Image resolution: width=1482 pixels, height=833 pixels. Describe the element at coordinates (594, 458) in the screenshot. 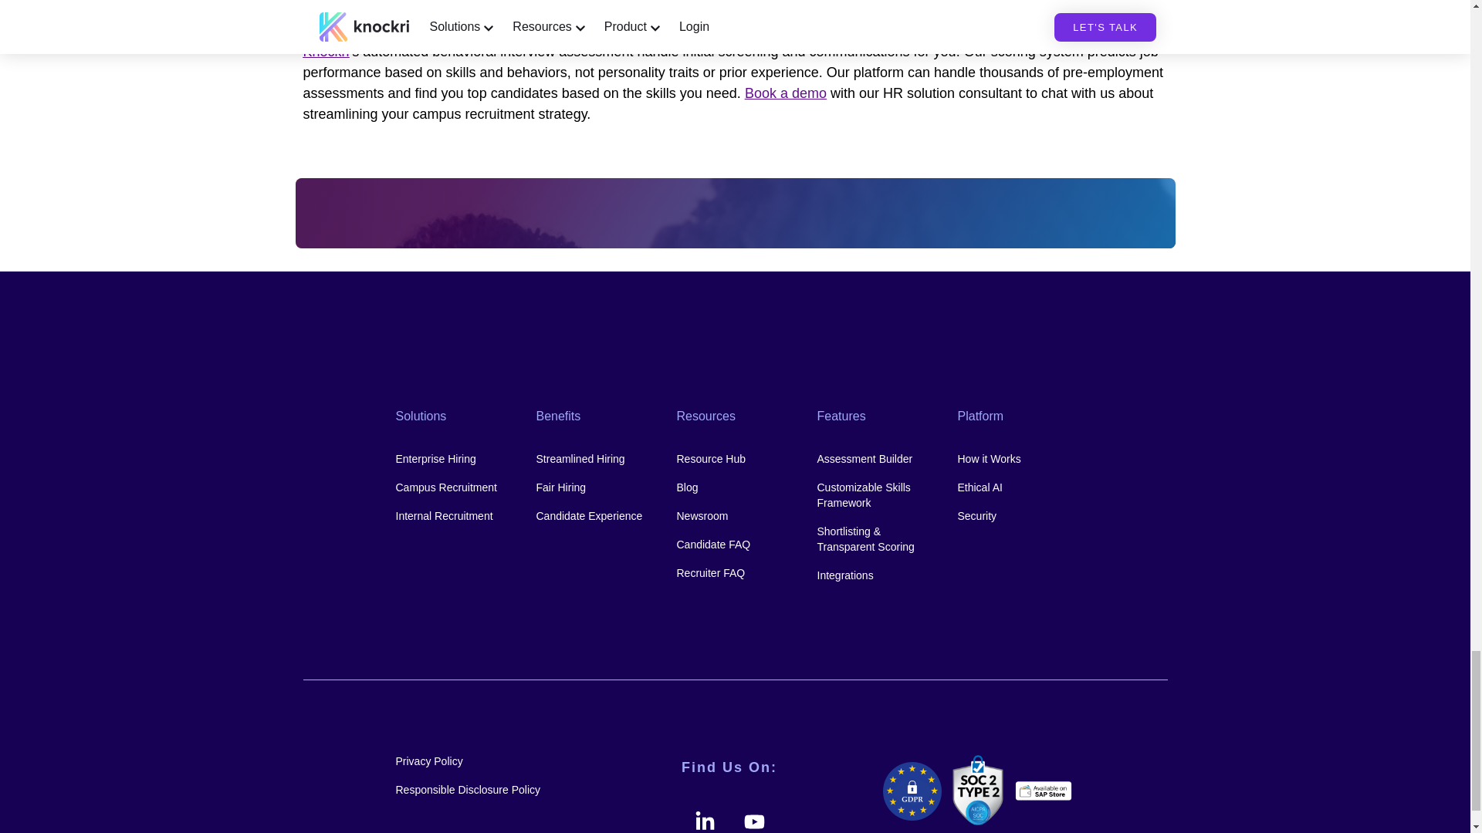

I see `Streamlined Hiring` at that location.